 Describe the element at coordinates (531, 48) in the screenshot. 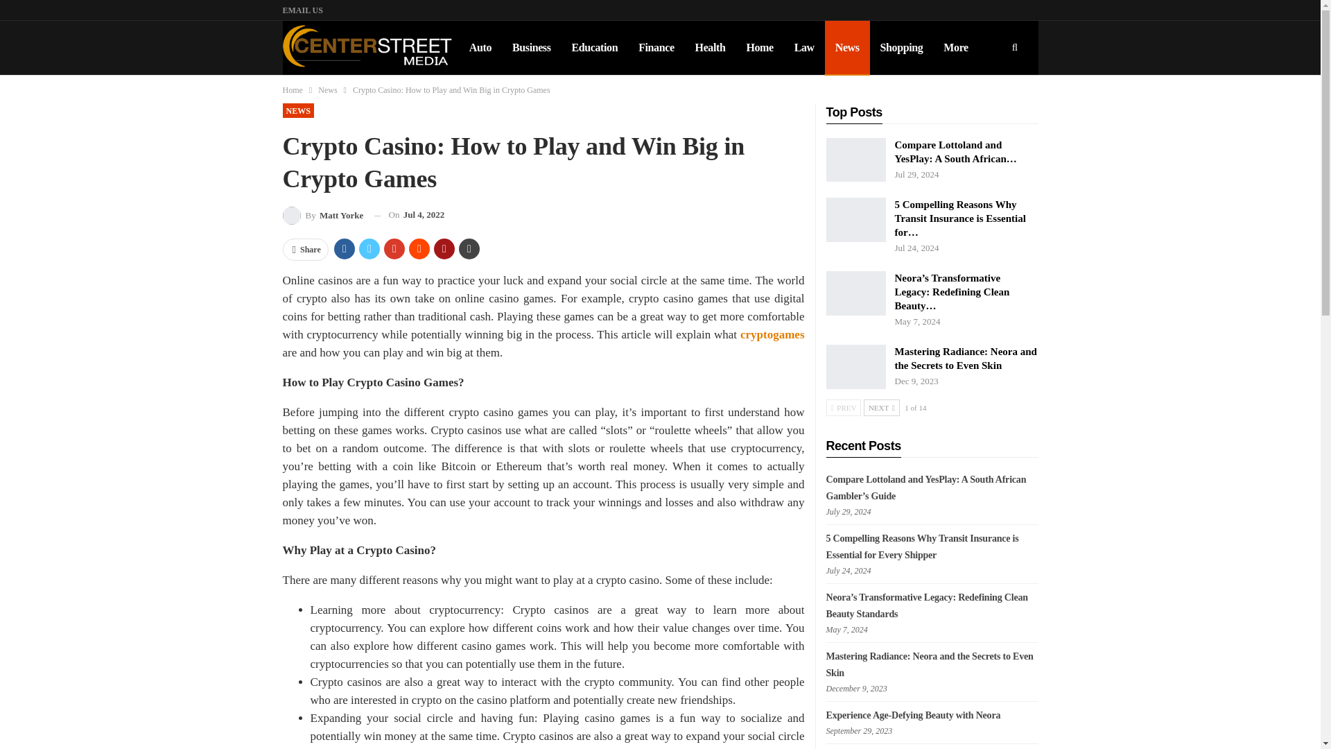

I see `Business` at that location.